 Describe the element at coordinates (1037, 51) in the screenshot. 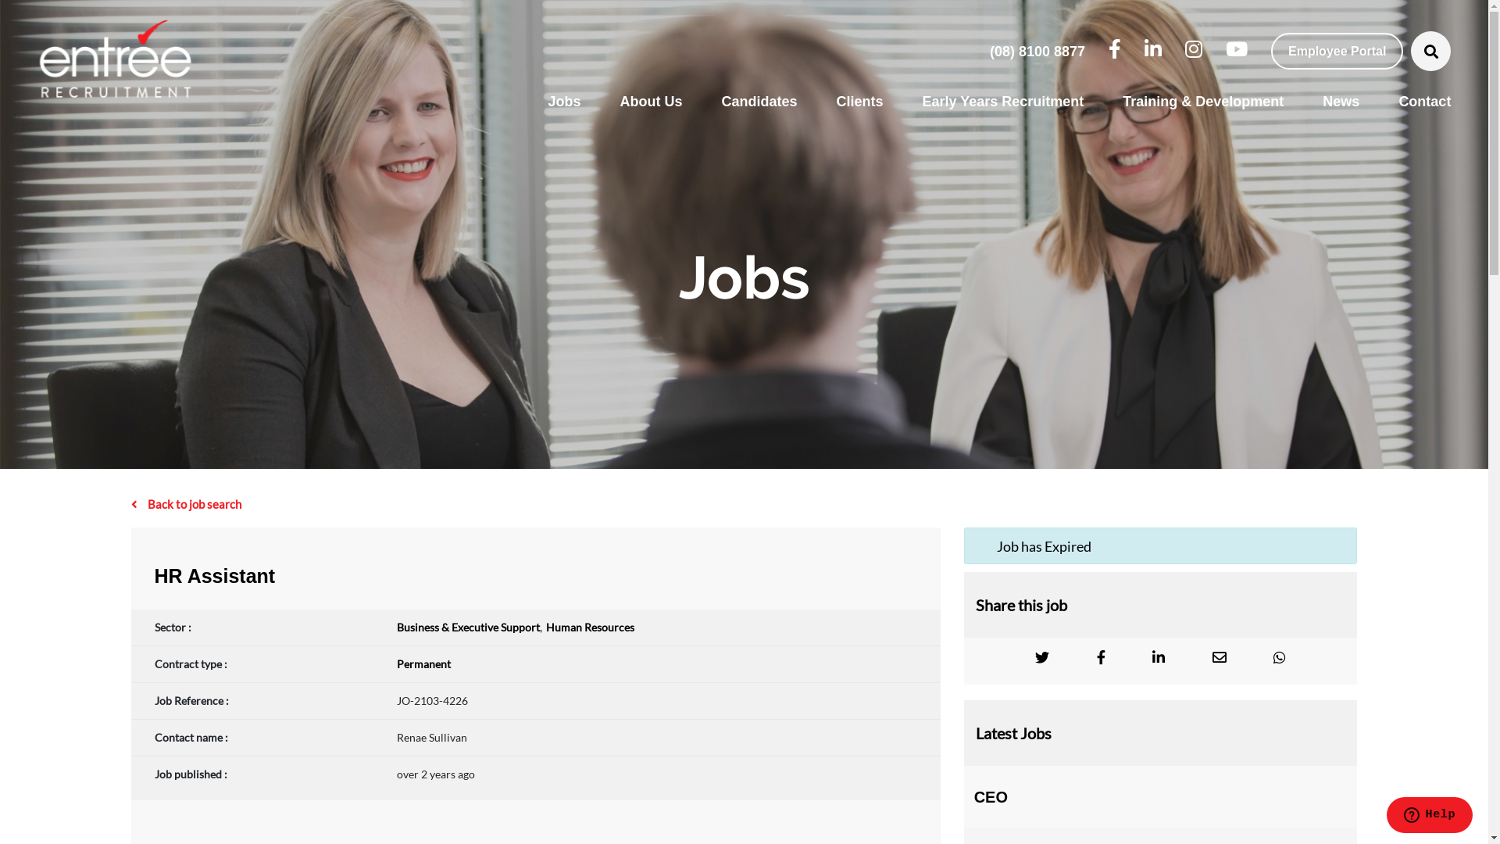

I see `(08) 8100 8877` at that location.